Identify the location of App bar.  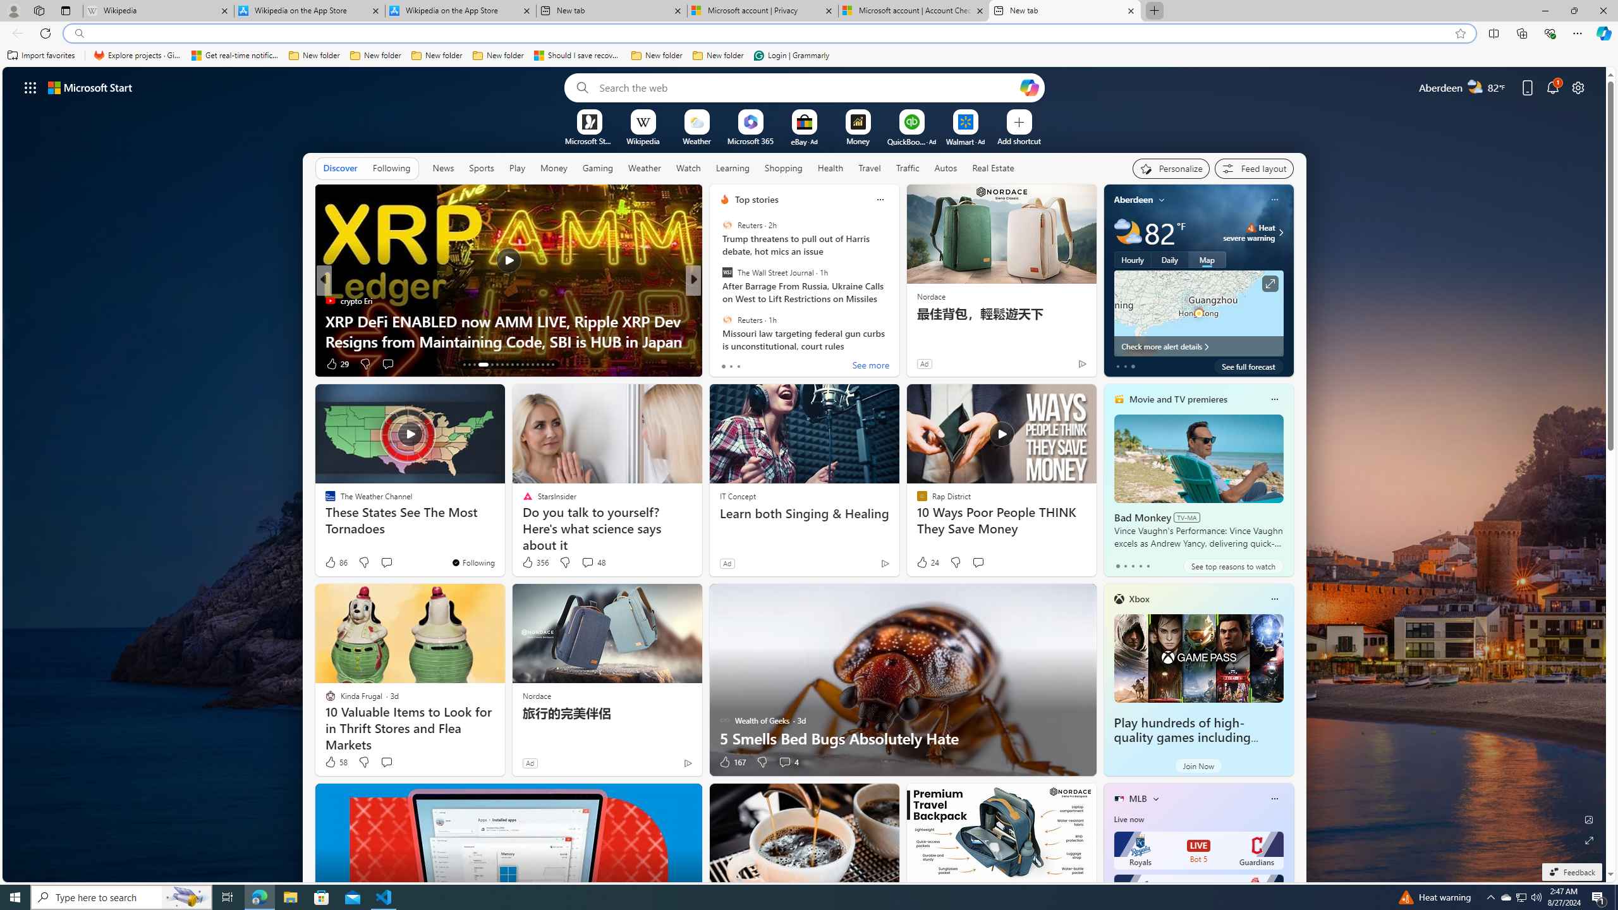
(809, 33).